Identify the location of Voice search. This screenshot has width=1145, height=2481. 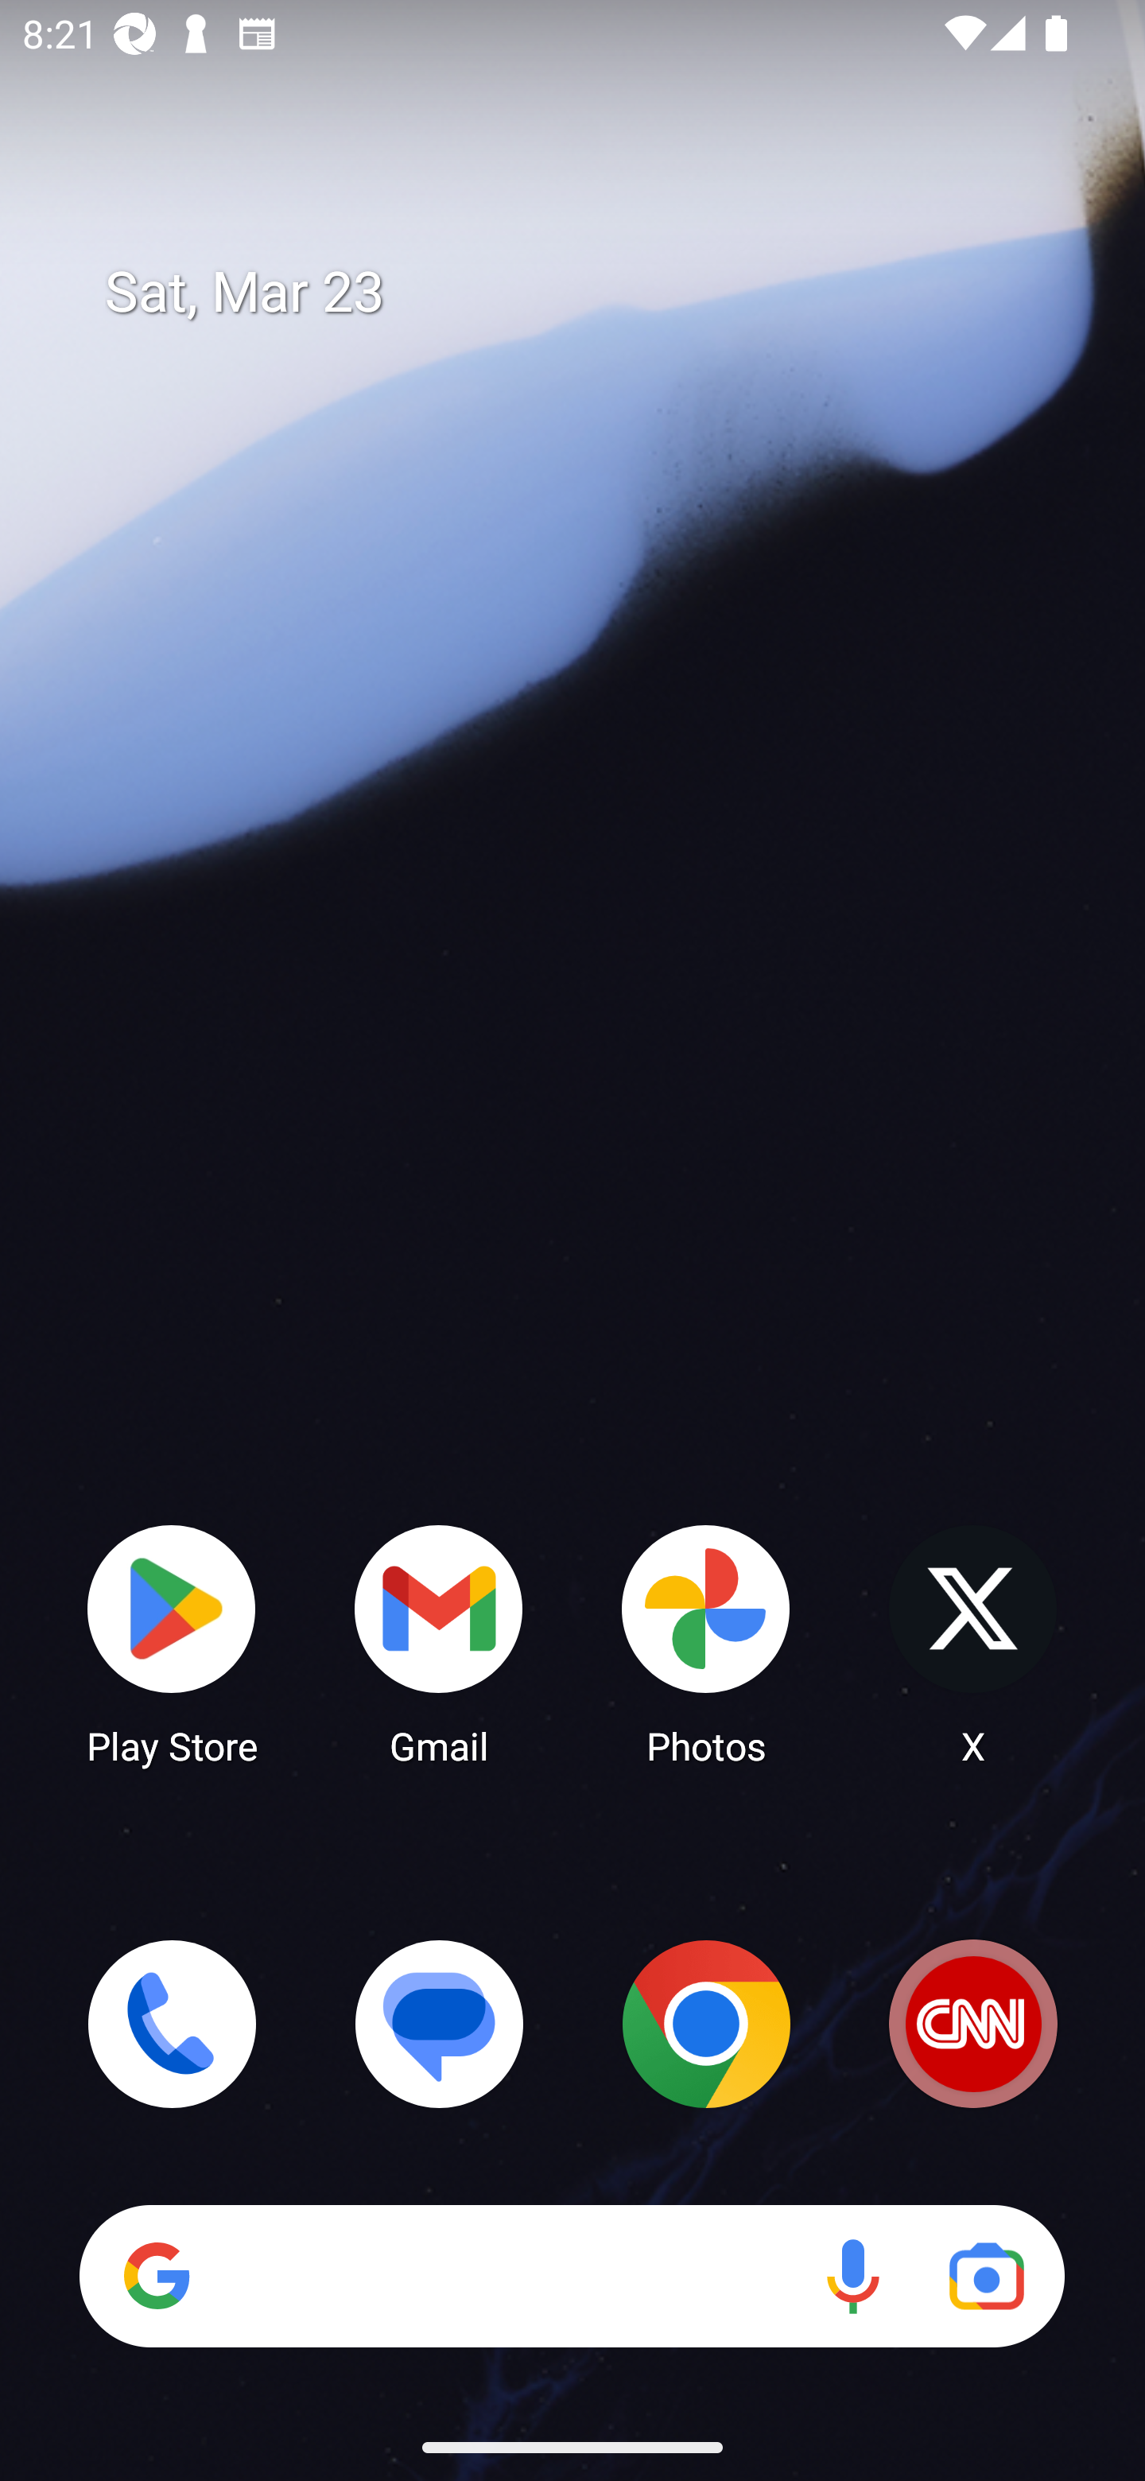
(852, 2276).